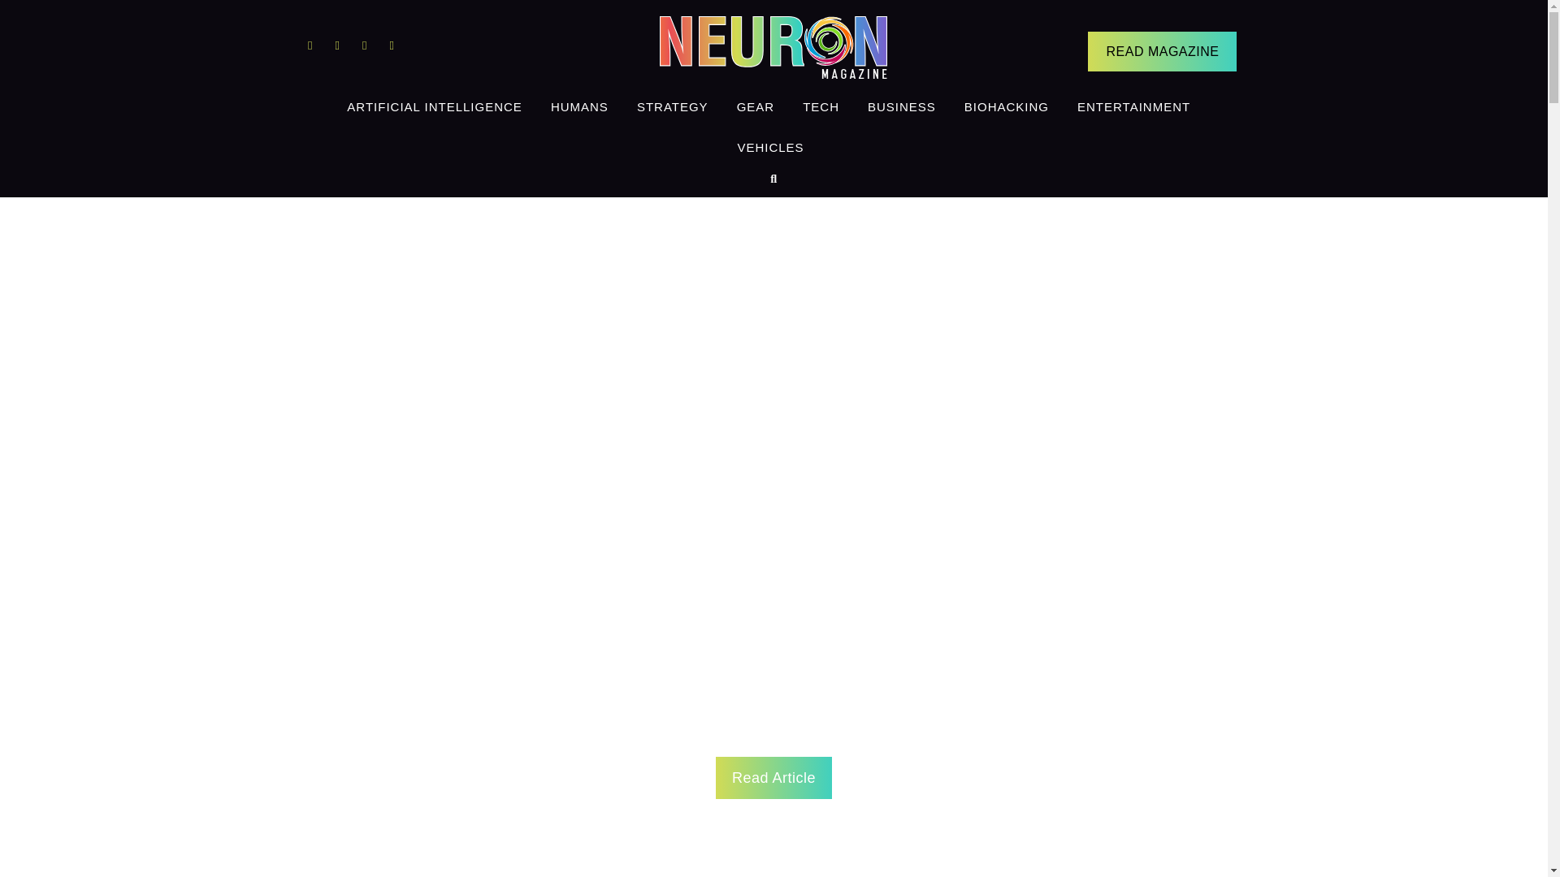 Image resolution: width=1560 pixels, height=877 pixels. Describe the element at coordinates (1006, 106) in the screenshot. I see `BIOHACKING` at that location.